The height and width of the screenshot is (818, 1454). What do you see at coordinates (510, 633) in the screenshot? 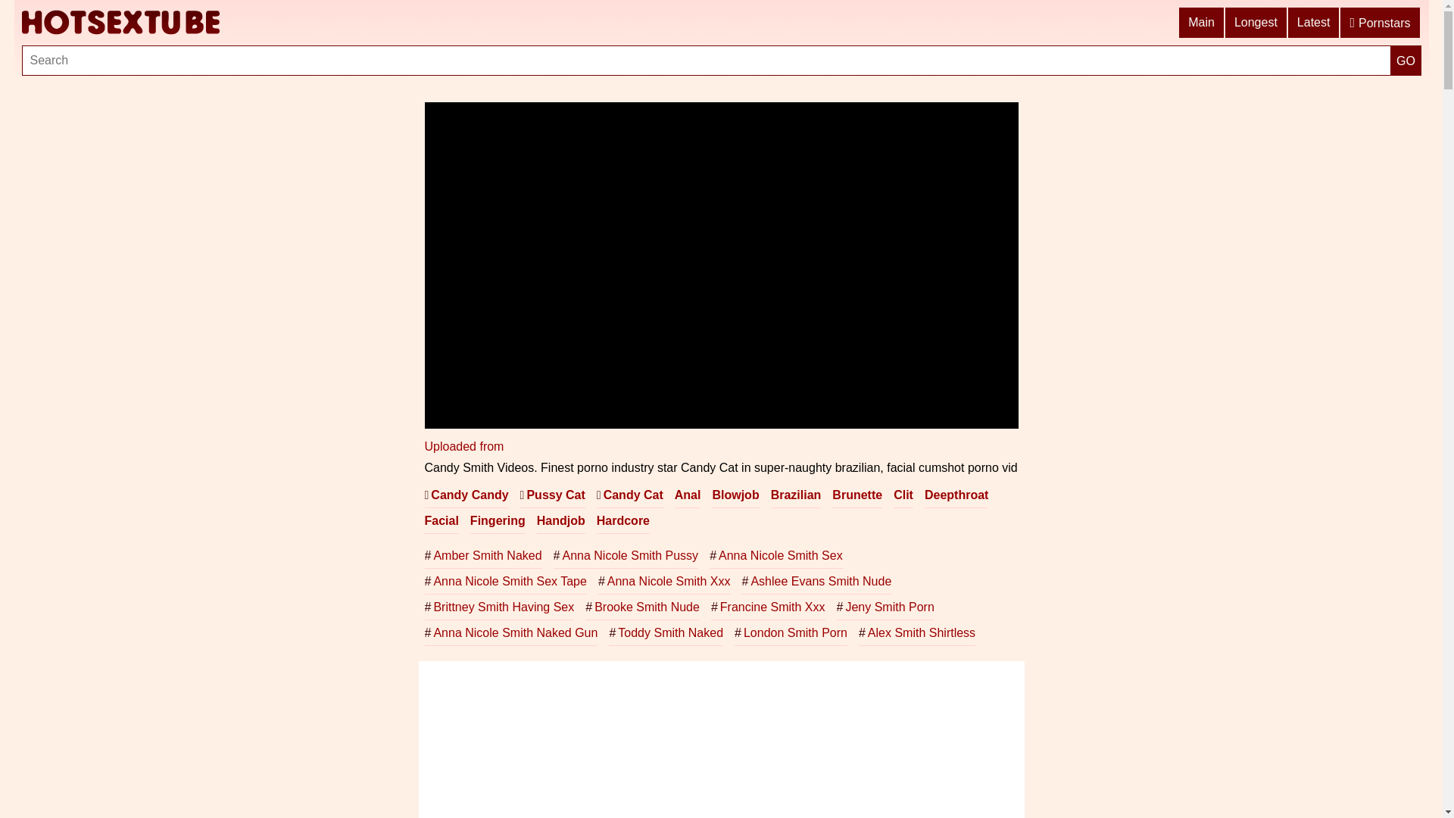
I see `Anna Nicole Smith Naked Gun` at bounding box center [510, 633].